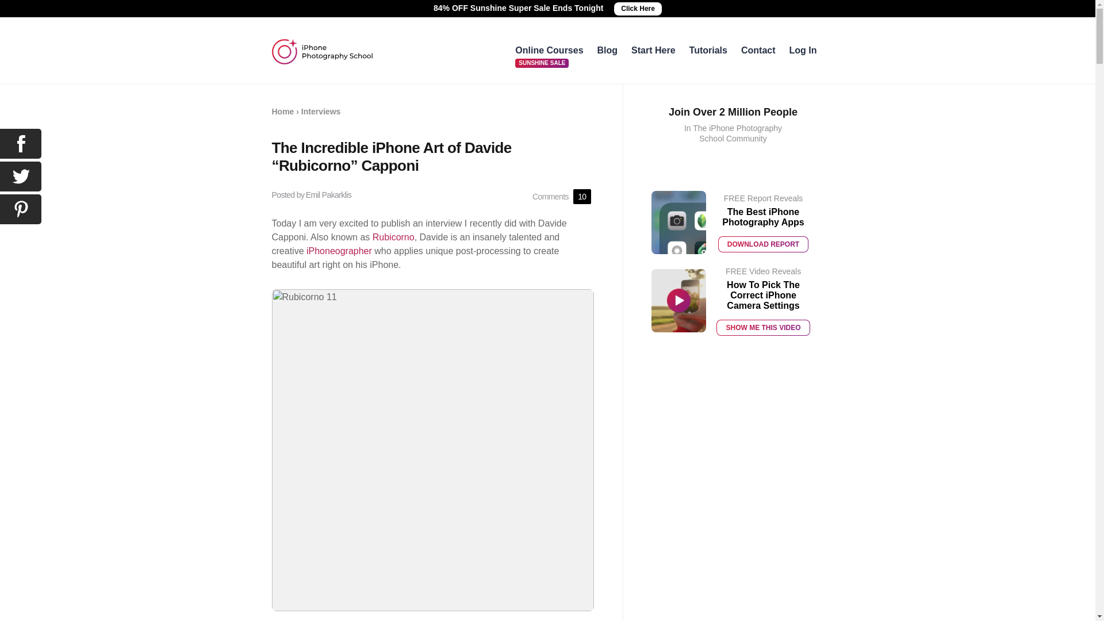  I want to click on Start Here, so click(653, 50).